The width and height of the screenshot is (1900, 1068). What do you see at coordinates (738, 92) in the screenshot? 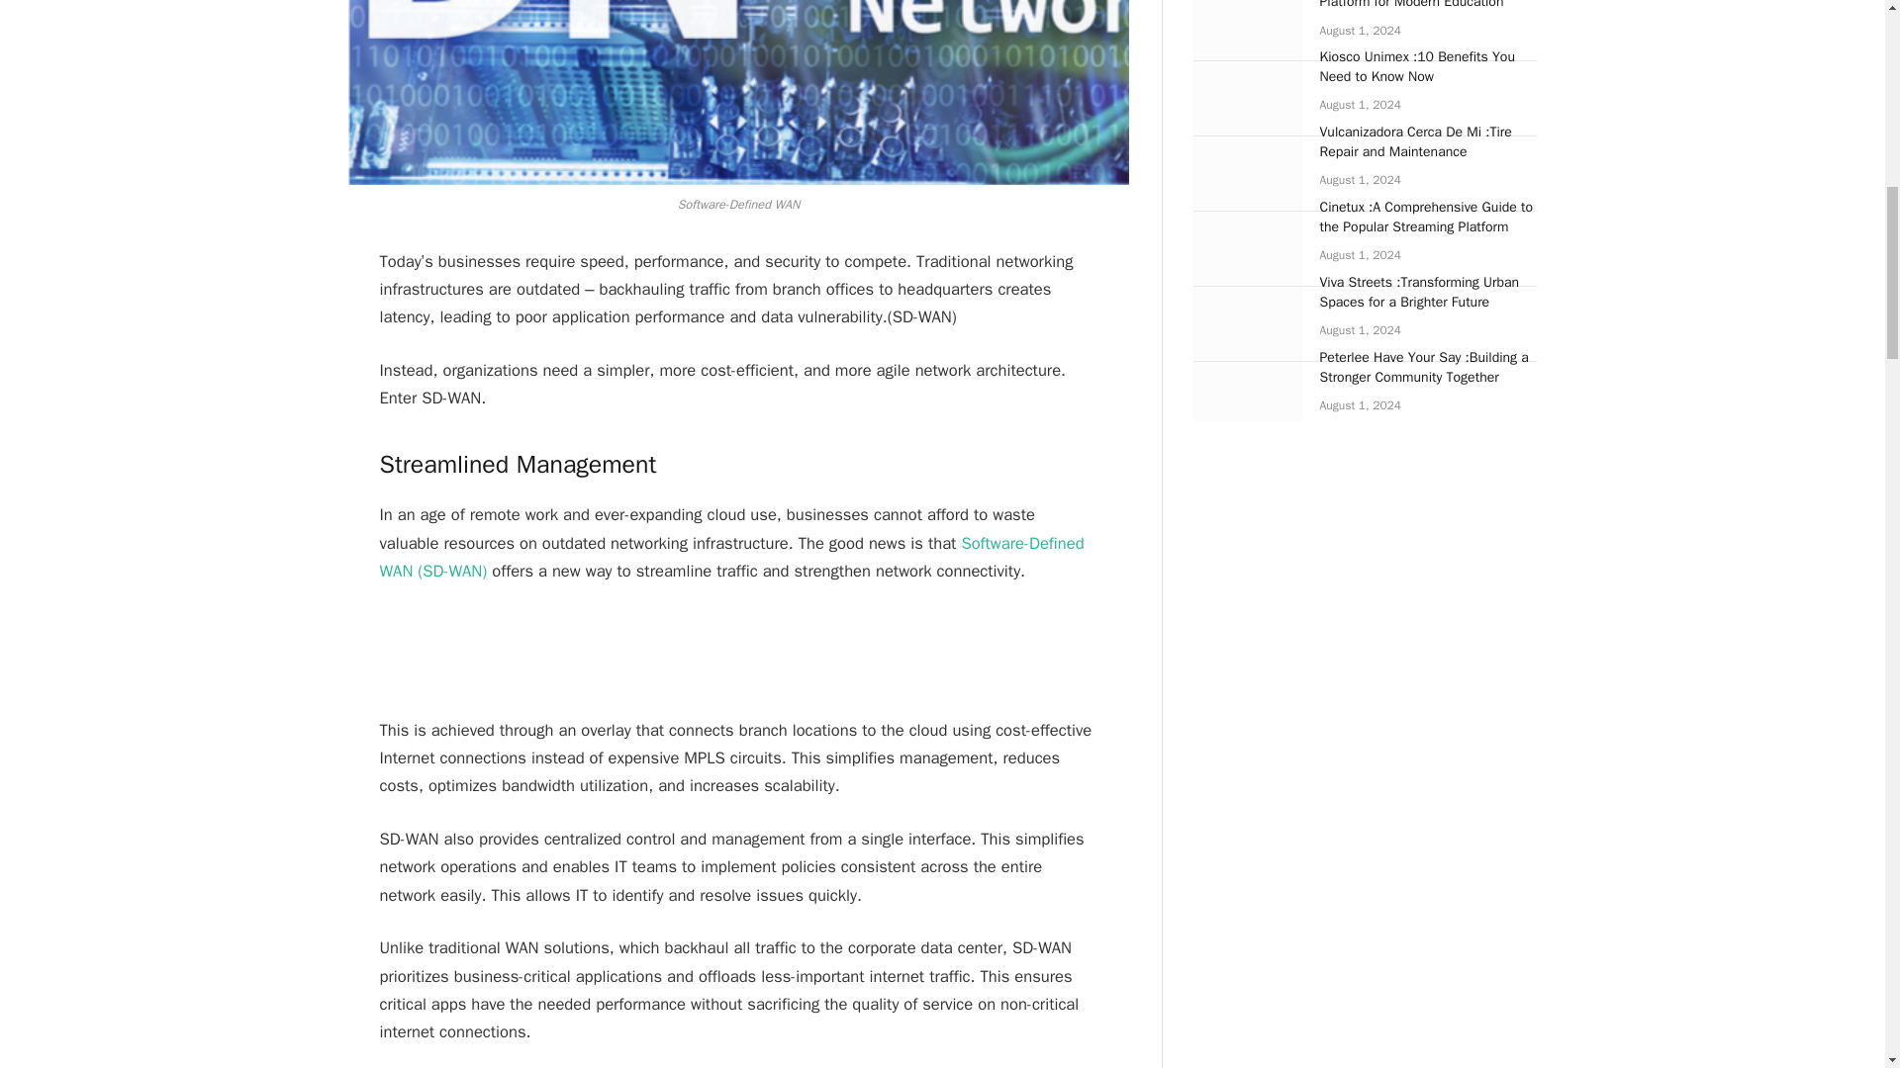
I see `How SD-WAN is Revolutionizing Cloud Connectivity` at bounding box center [738, 92].